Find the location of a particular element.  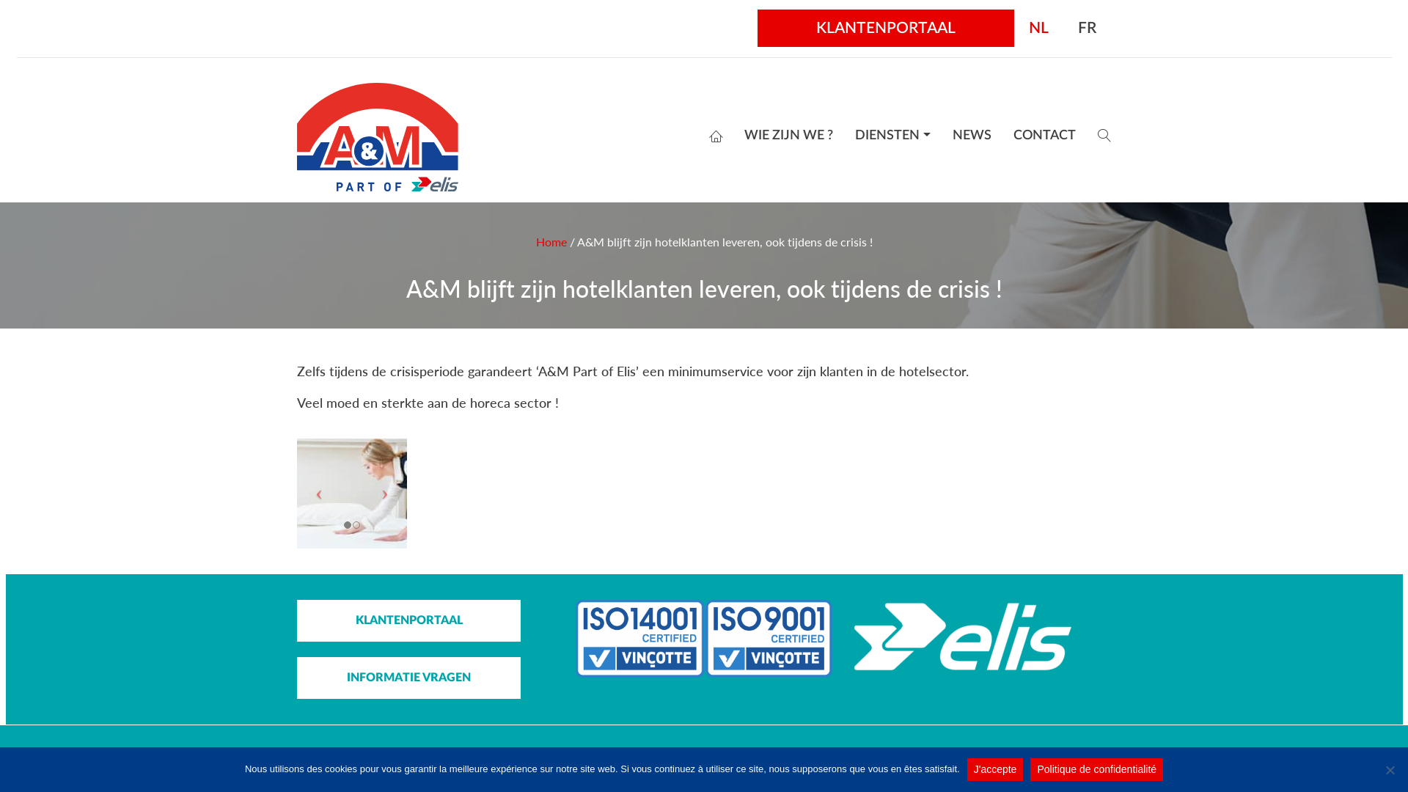

Hospitality Hotel is located at coordinates (352, 493).